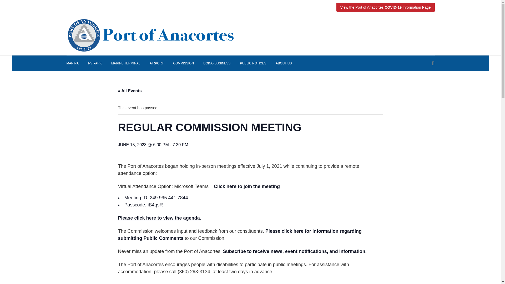 The image size is (505, 284). What do you see at coordinates (386, 7) in the screenshot?
I see `View the Port of Anacortes COVID-19 Information Page` at bounding box center [386, 7].